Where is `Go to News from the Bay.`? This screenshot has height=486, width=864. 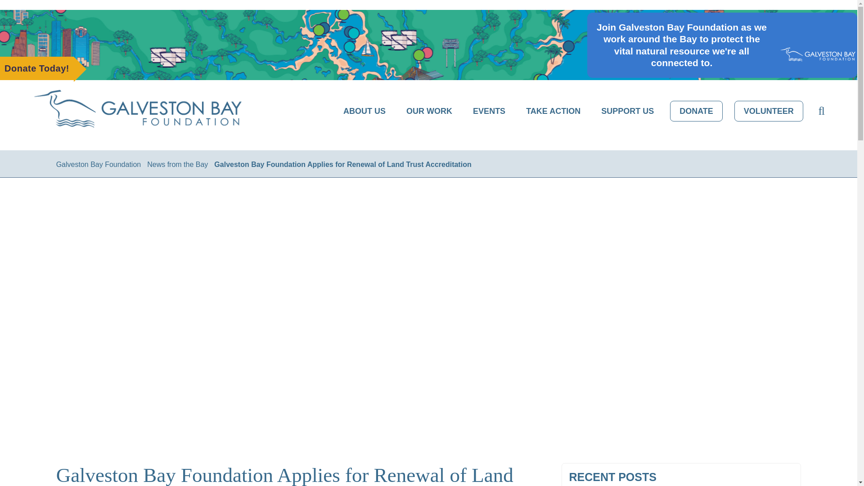 Go to News from the Bay. is located at coordinates (177, 164).